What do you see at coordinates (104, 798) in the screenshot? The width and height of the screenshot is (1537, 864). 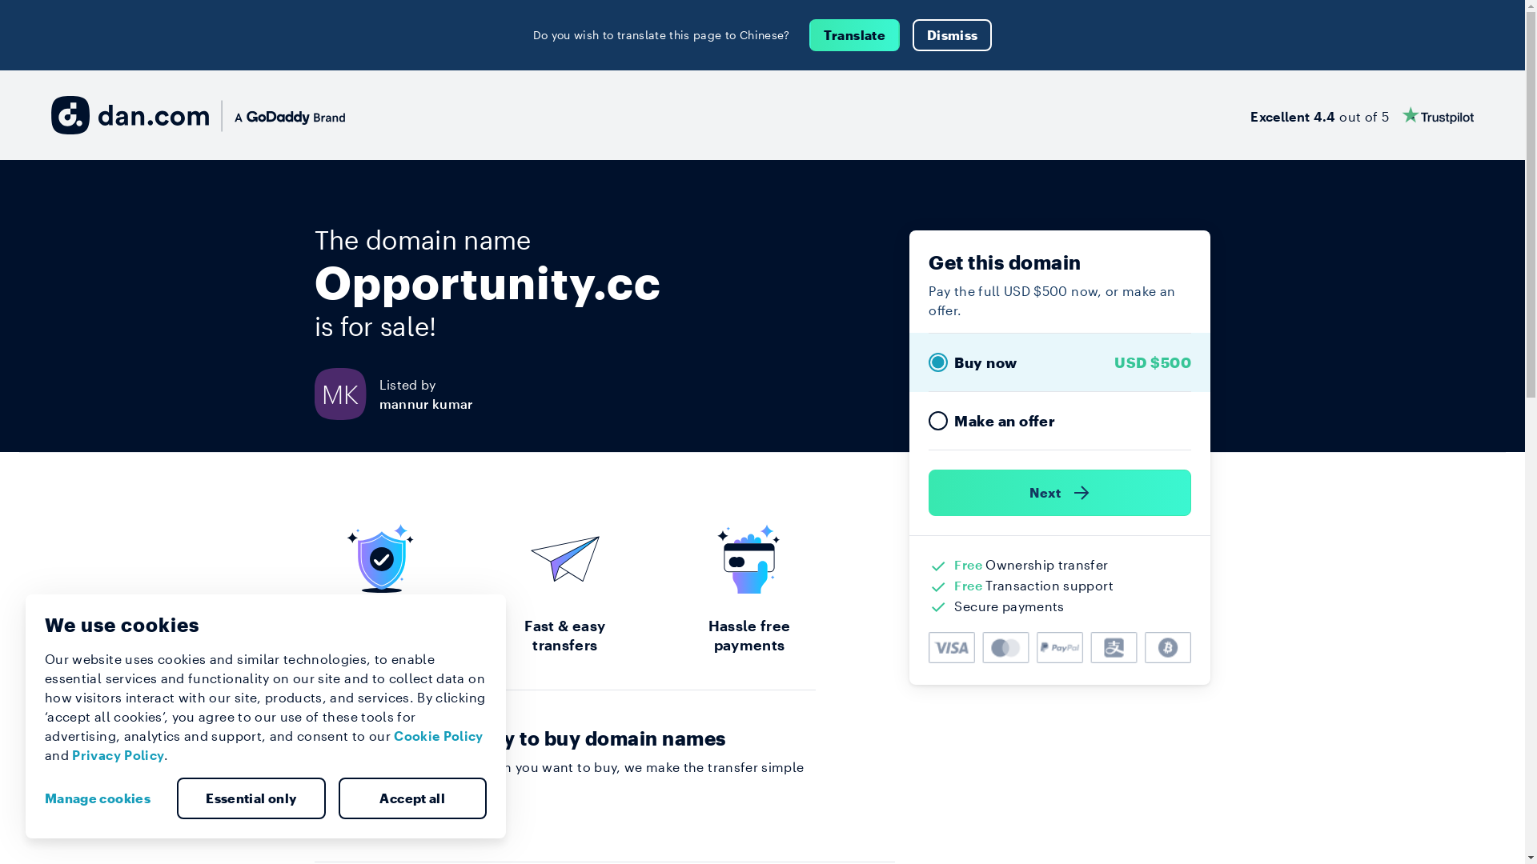 I see `Manage cookies` at bounding box center [104, 798].